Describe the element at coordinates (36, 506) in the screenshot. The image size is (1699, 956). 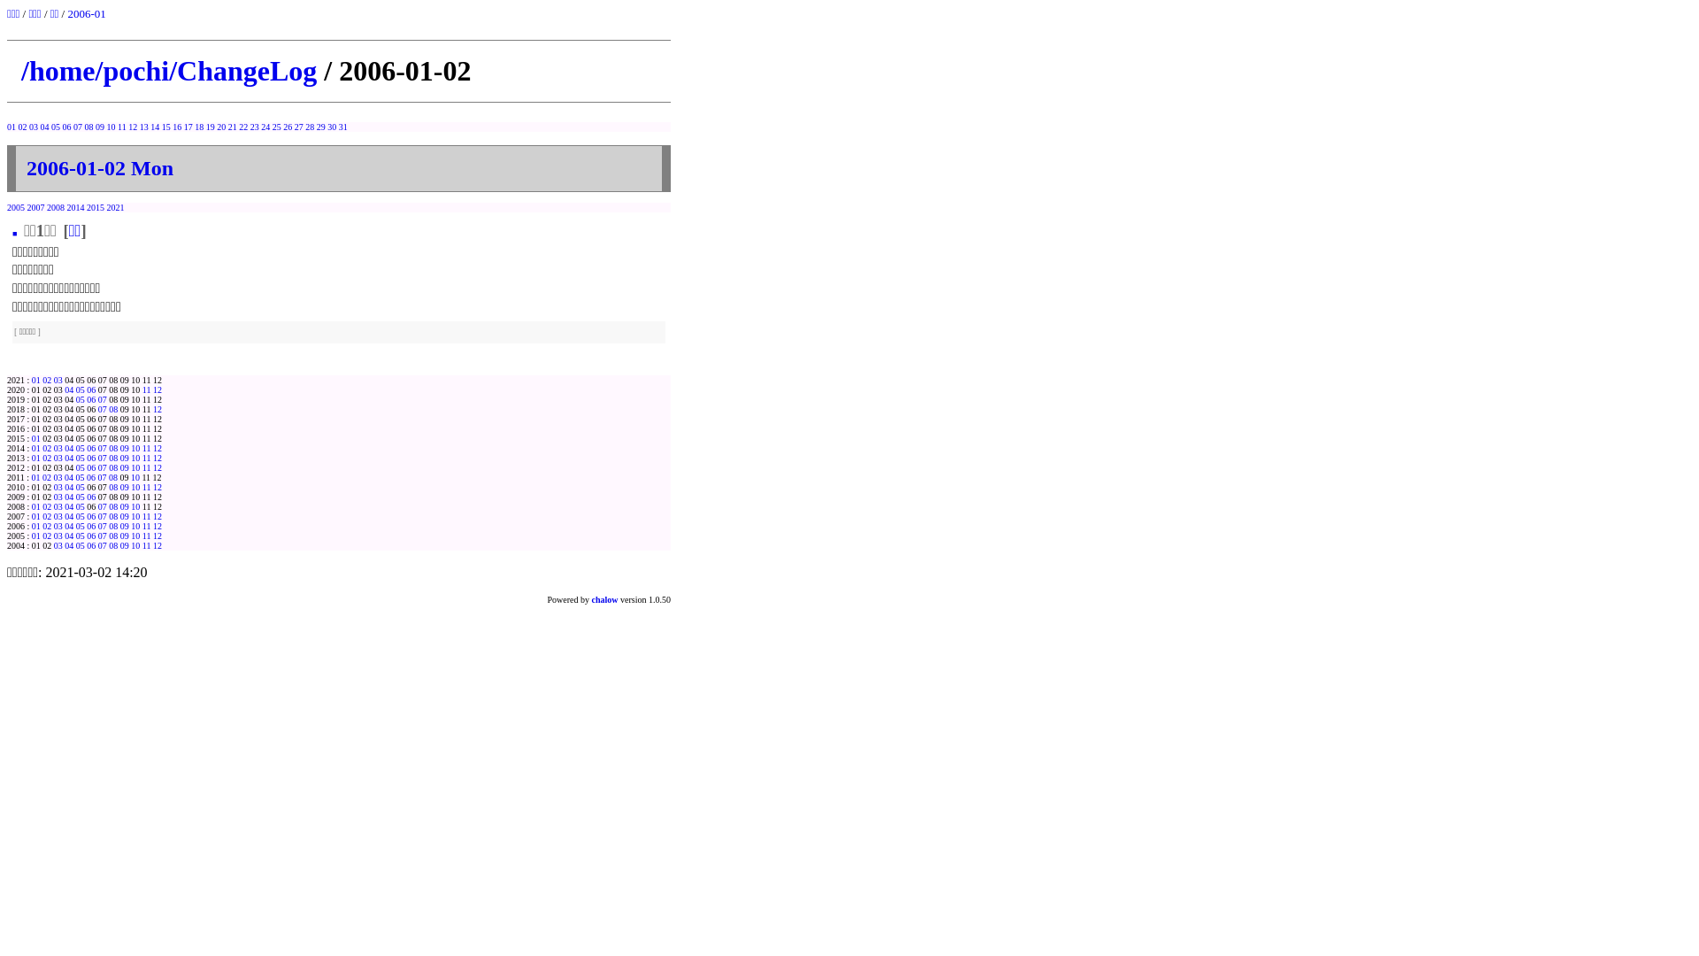
I see `01` at that location.